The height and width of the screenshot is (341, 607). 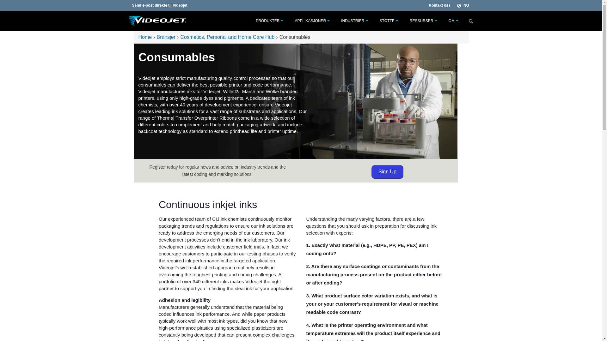 I want to click on APPLIKASJONER, so click(x=308, y=21).